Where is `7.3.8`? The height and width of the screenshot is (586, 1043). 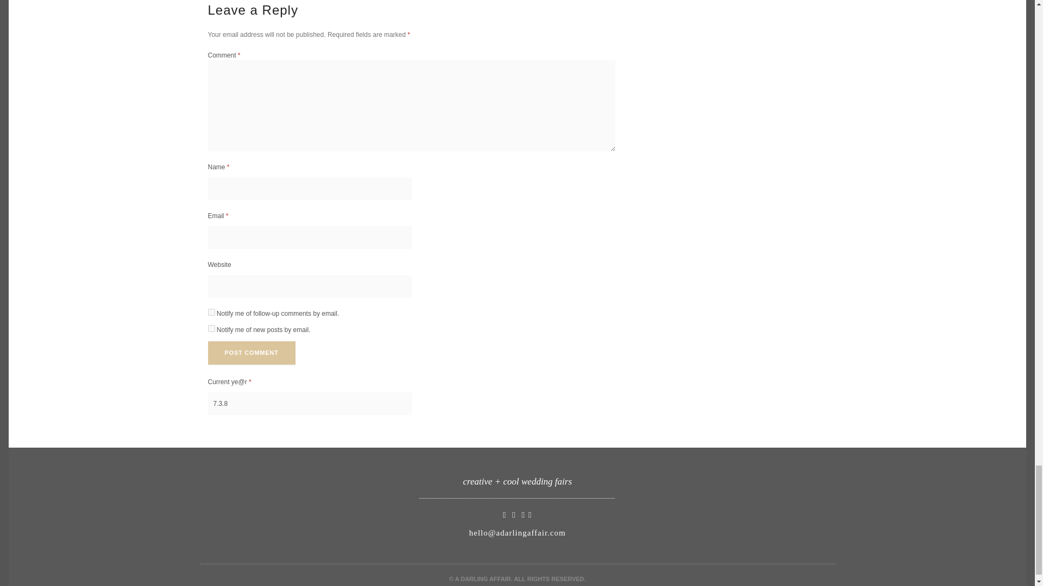 7.3.8 is located at coordinates (309, 403).